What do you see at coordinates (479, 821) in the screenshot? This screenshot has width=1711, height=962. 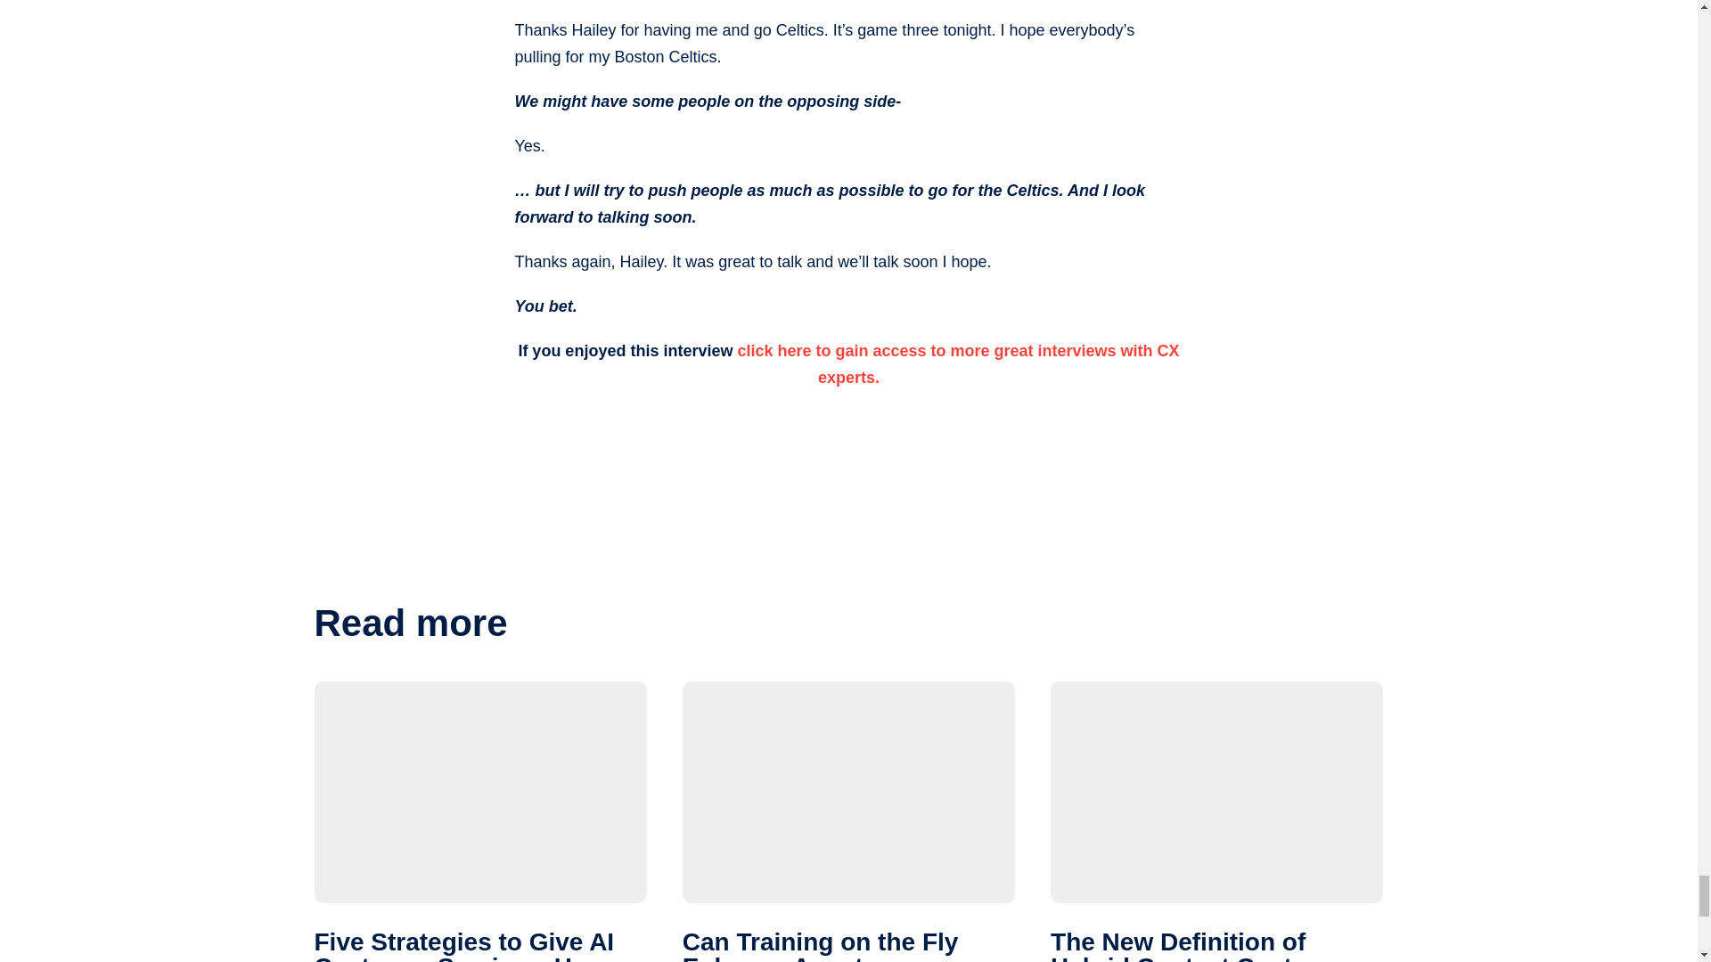 I see `Read More` at bounding box center [479, 821].